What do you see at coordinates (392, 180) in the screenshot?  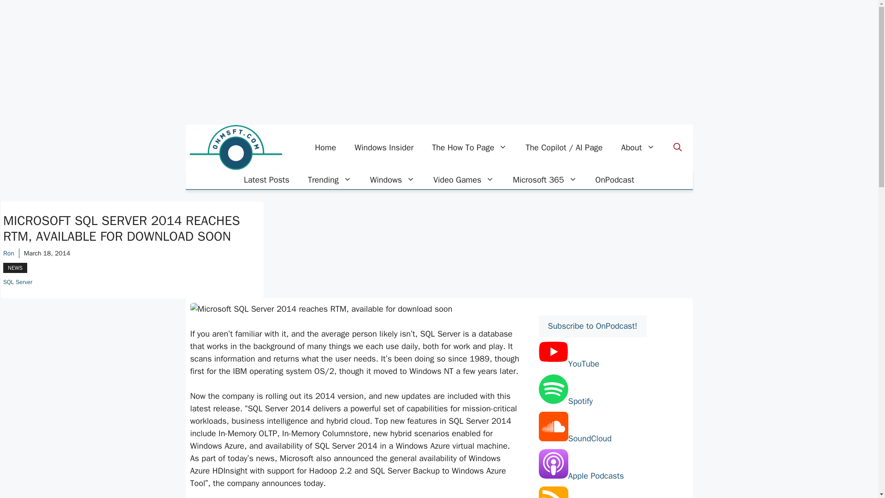 I see `Windows` at bounding box center [392, 180].